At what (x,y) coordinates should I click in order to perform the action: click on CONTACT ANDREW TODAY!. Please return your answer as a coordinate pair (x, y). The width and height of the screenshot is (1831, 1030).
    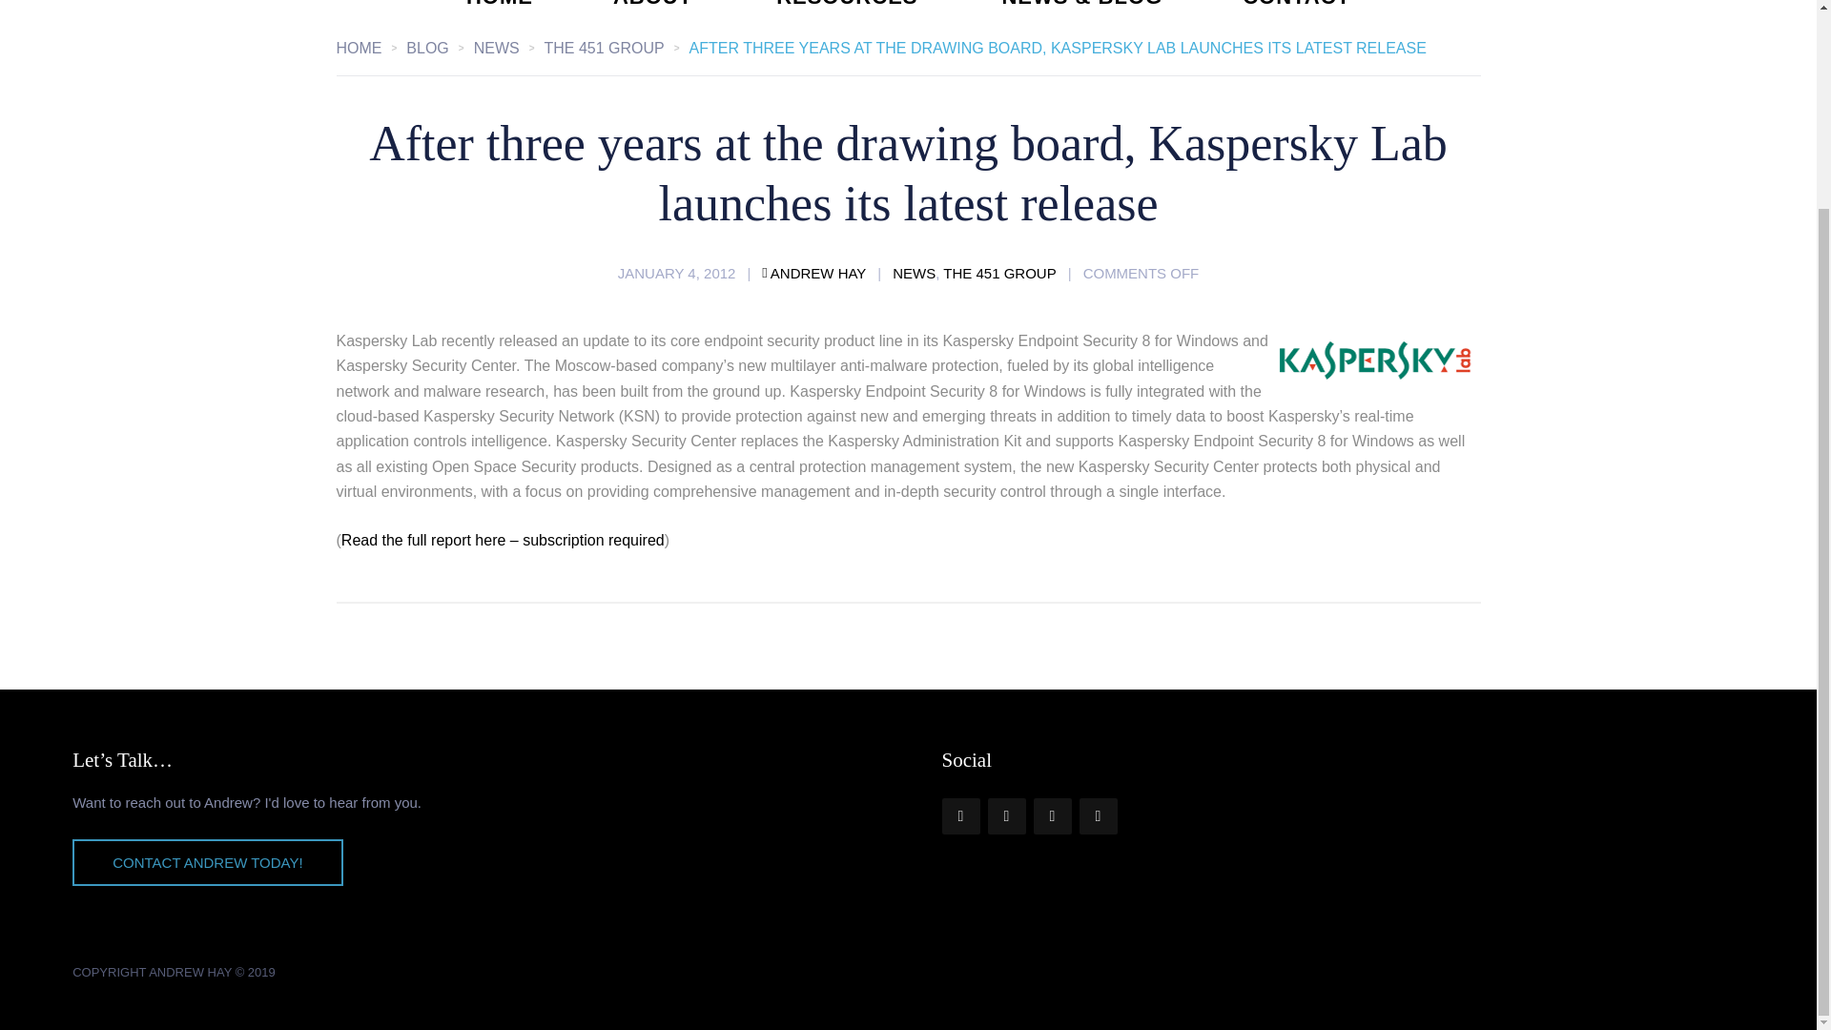
    Looking at the image, I should click on (208, 862).